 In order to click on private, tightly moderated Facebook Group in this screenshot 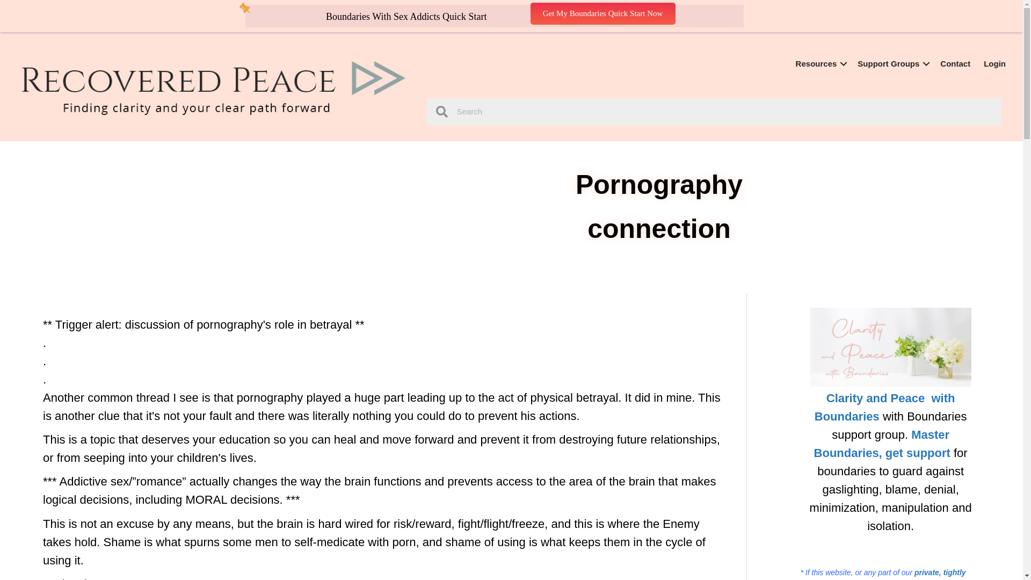, I will do `click(882, 574)`.